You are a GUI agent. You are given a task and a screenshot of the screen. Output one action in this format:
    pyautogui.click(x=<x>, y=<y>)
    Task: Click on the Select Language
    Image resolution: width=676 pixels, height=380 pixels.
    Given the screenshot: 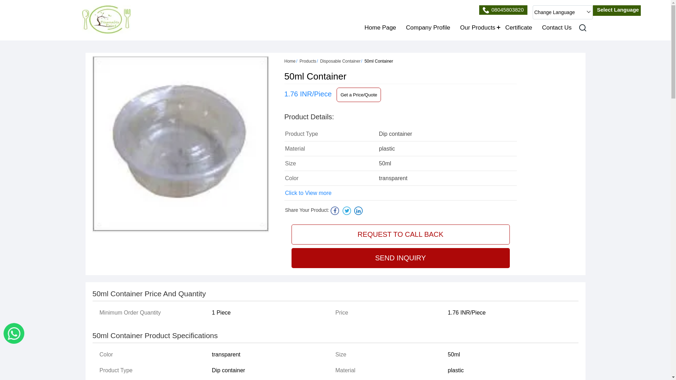 What is the action you would take?
    pyautogui.click(x=617, y=10)
    